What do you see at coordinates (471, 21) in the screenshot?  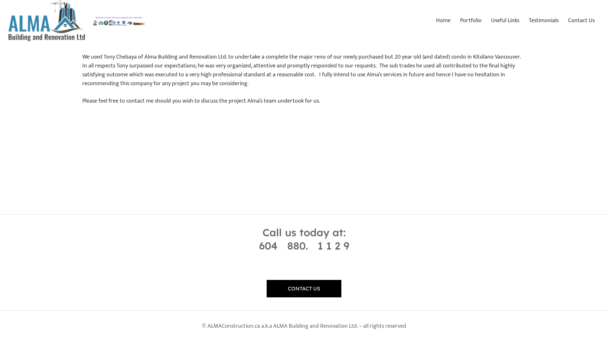 I see `Portfolio` at bounding box center [471, 21].